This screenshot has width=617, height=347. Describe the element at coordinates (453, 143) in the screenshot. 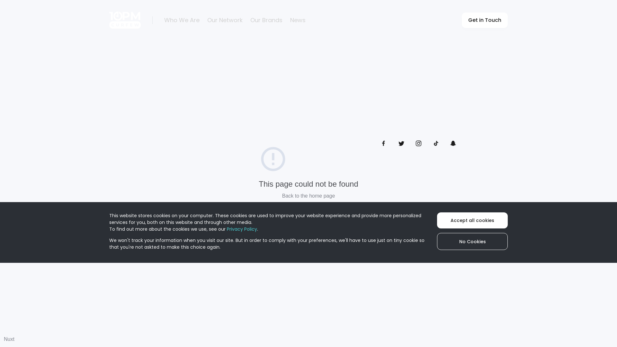

I see `Snapchat` at that location.